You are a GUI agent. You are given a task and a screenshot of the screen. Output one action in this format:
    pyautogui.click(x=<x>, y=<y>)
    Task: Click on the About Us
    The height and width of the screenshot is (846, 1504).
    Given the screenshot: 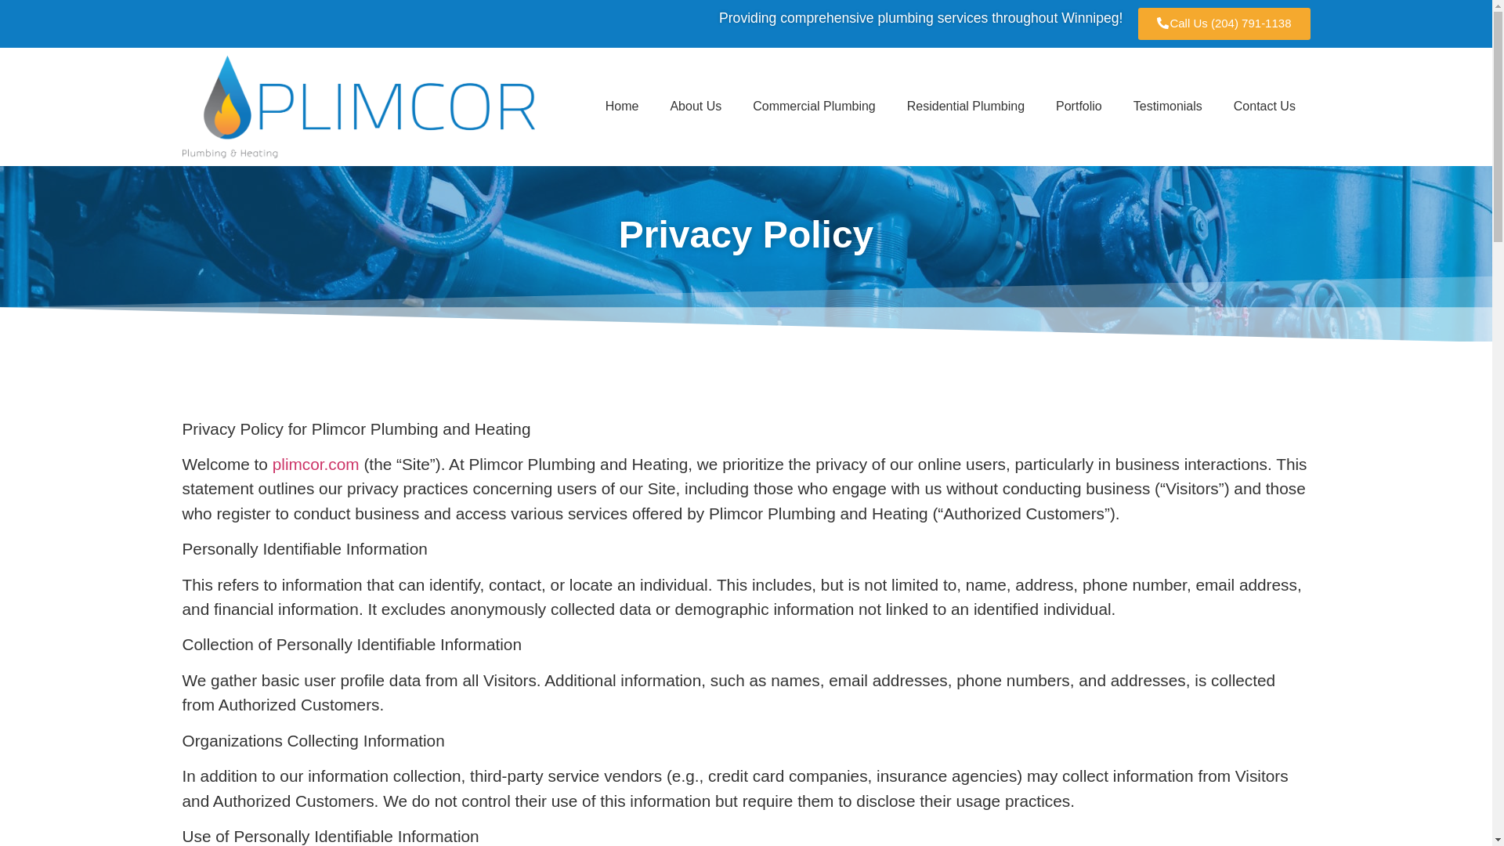 What is the action you would take?
    pyautogui.click(x=696, y=107)
    